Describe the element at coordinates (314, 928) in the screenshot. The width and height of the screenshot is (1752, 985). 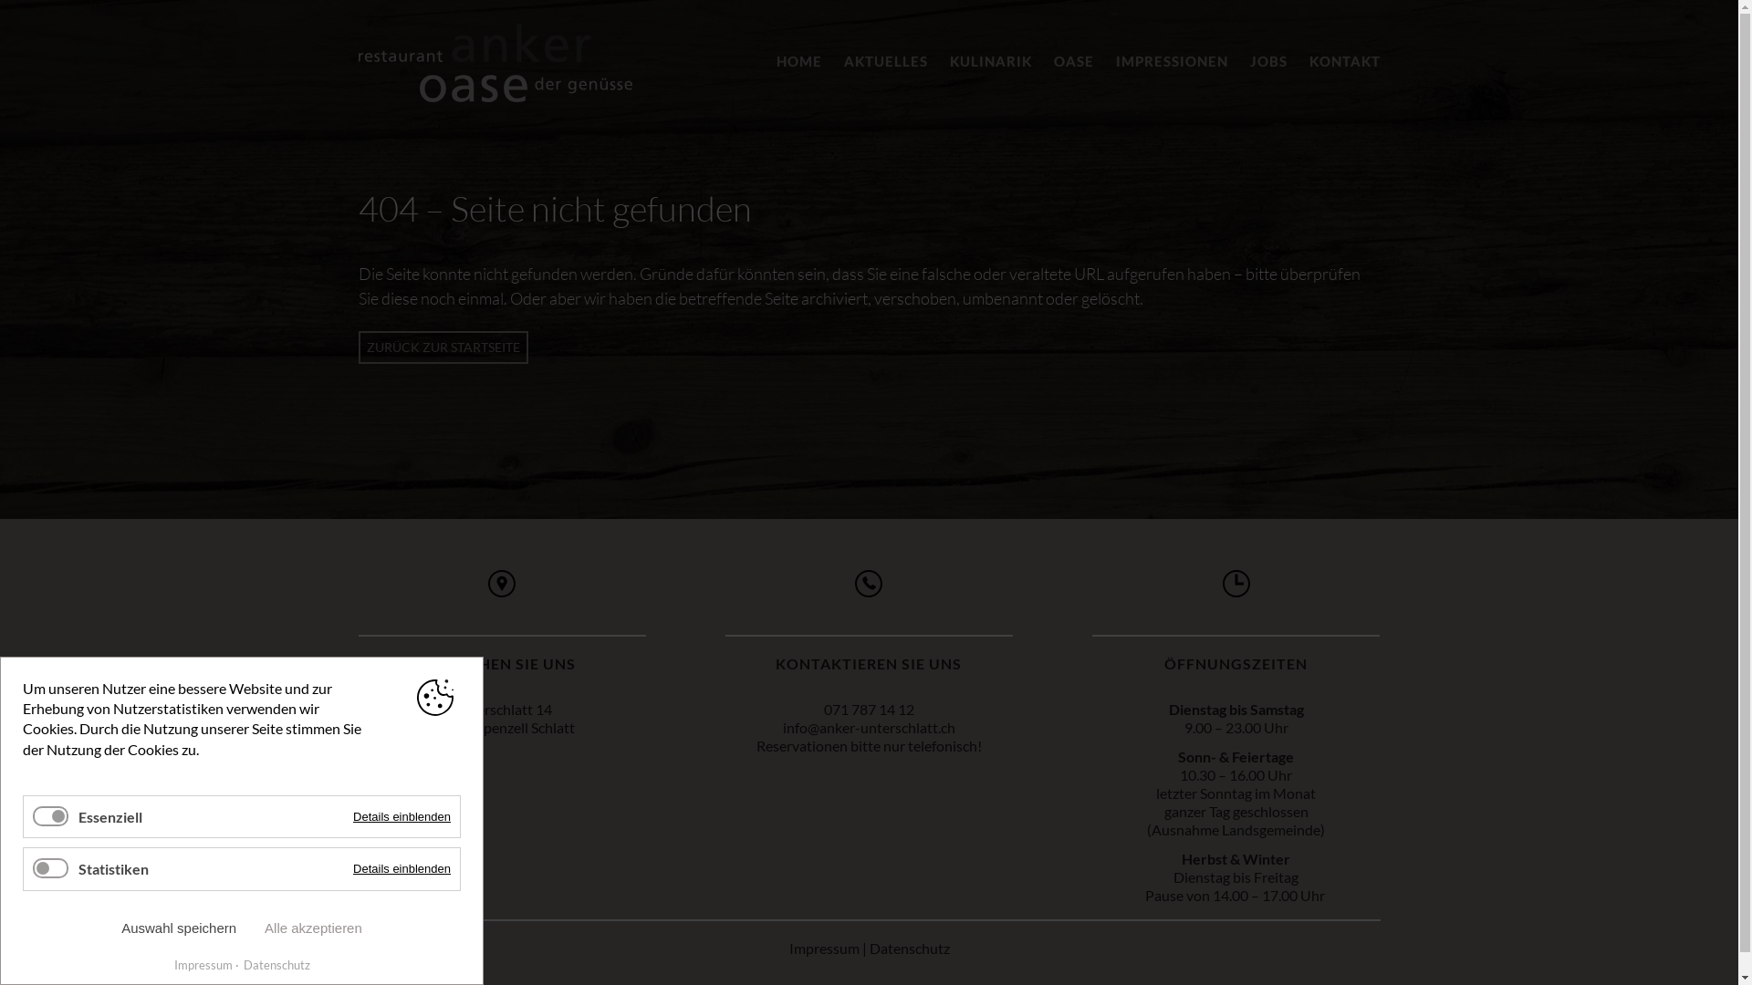
I see `Alle akzeptieren` at that location.